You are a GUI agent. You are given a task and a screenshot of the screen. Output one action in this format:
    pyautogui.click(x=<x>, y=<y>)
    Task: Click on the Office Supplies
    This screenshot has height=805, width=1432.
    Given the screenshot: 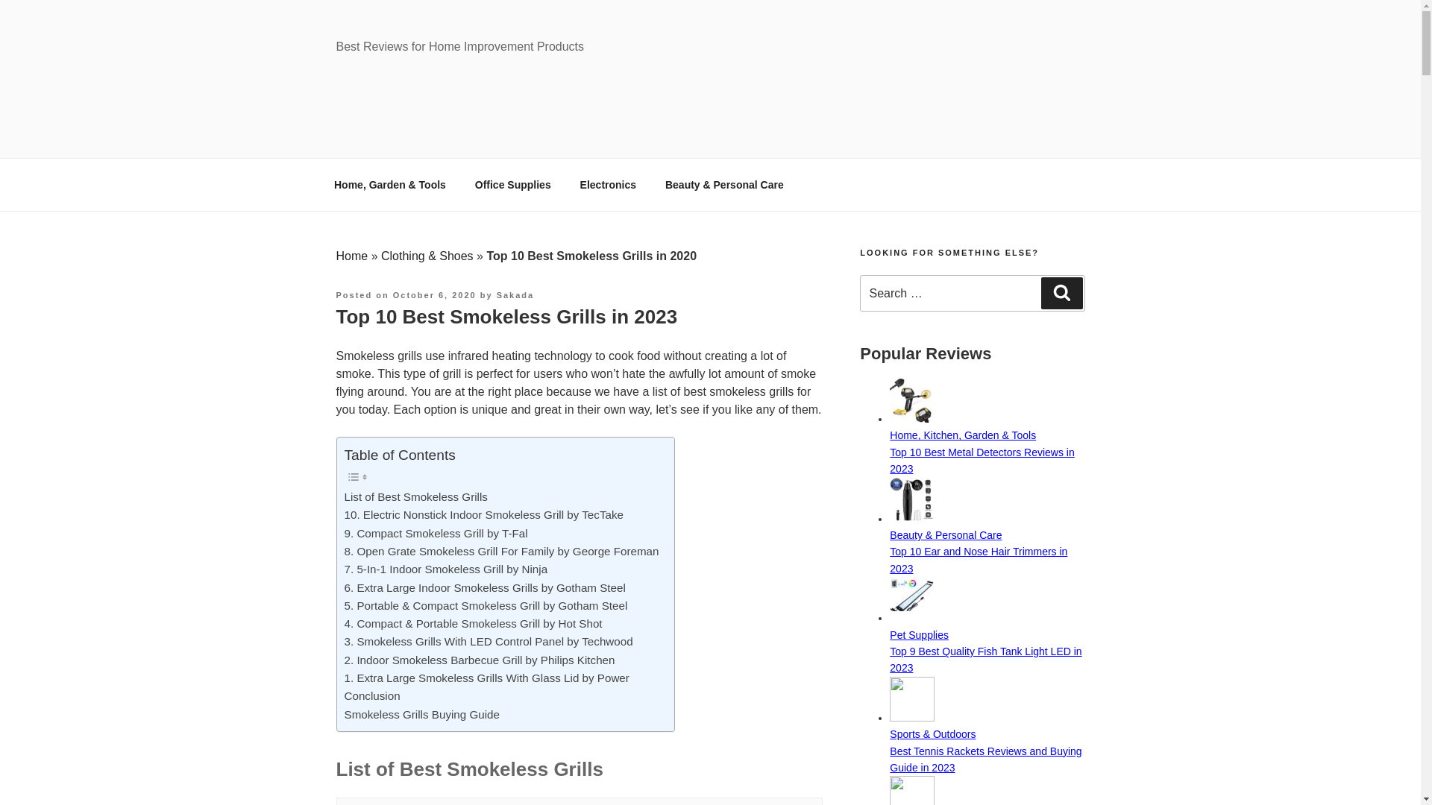 What is the action you would take?
    pyautogui.click(x=512, y=185)
    